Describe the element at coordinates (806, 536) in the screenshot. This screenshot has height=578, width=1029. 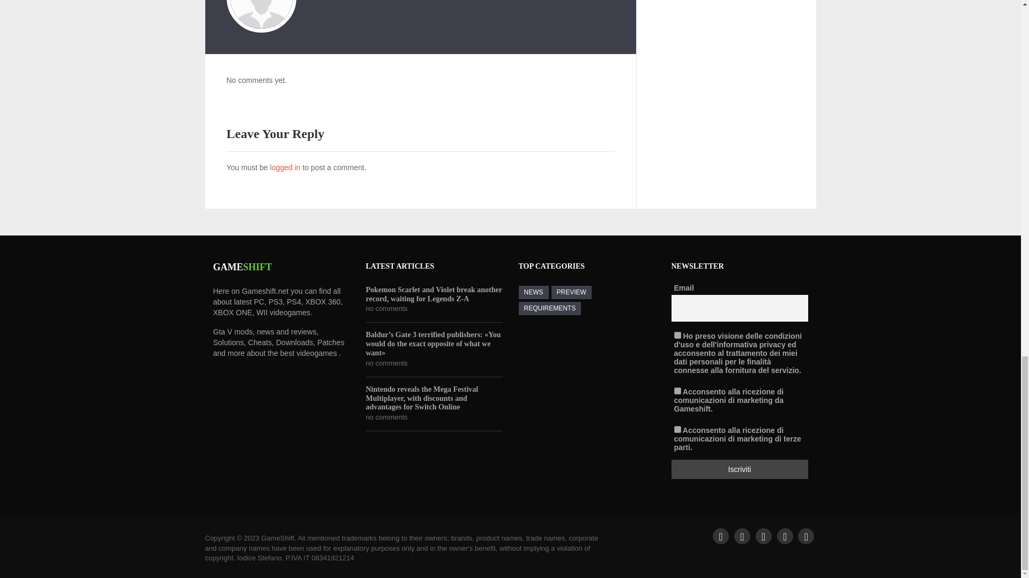
I see `Flickr` at that location.